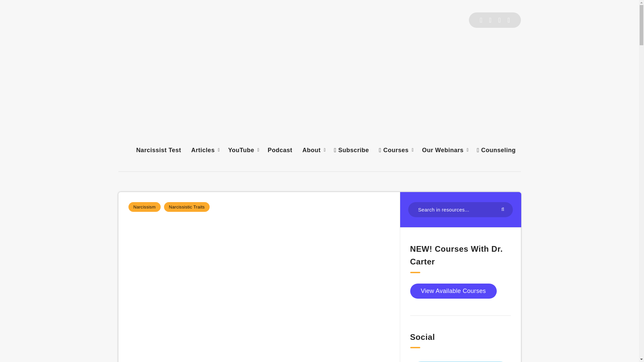 The width and height of the screenshot is (644, 362). I want to click on Our Webinars, so click(443, 150).